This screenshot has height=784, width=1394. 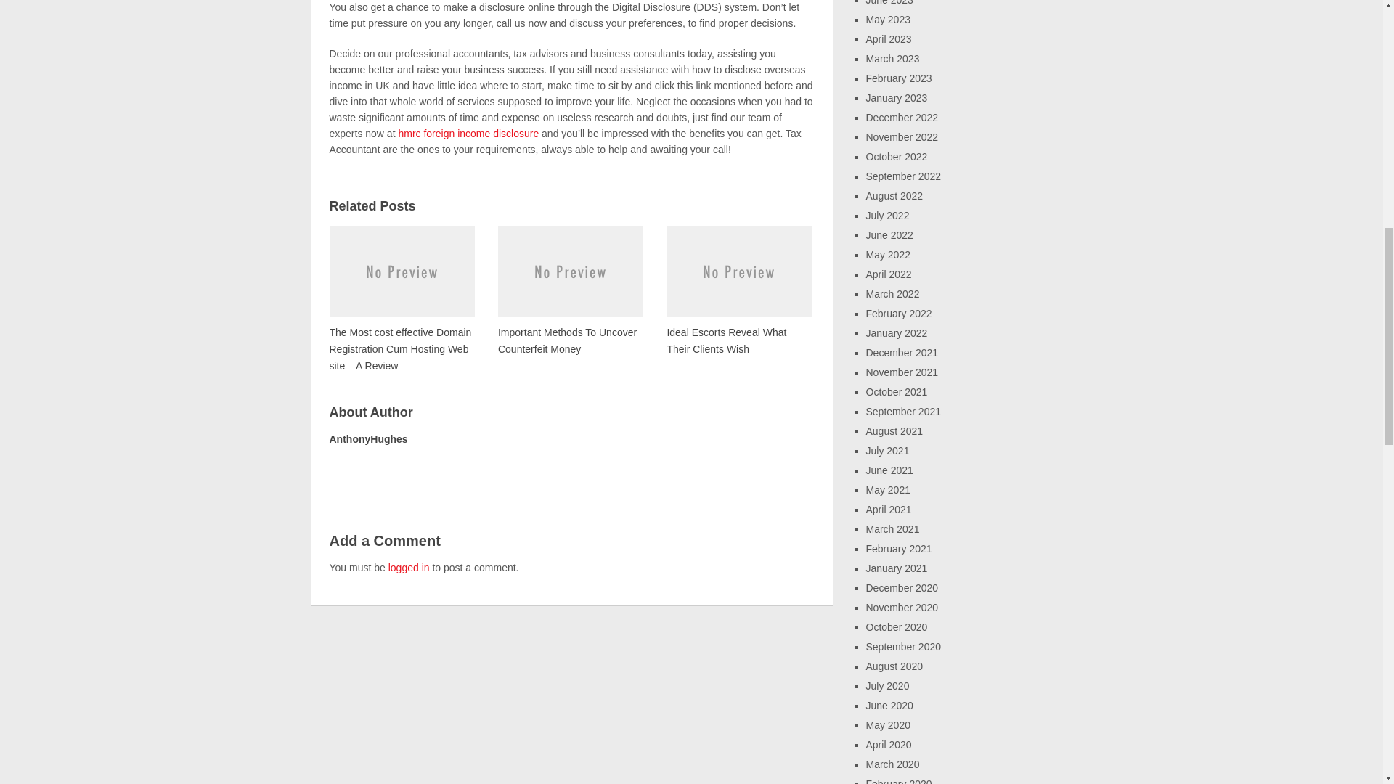 What do you see at coordinates (738, 290) in the screenshot?
I see `Ideal Escorts Reveal What Their Clients Wish` at bounding box center [738, 290].